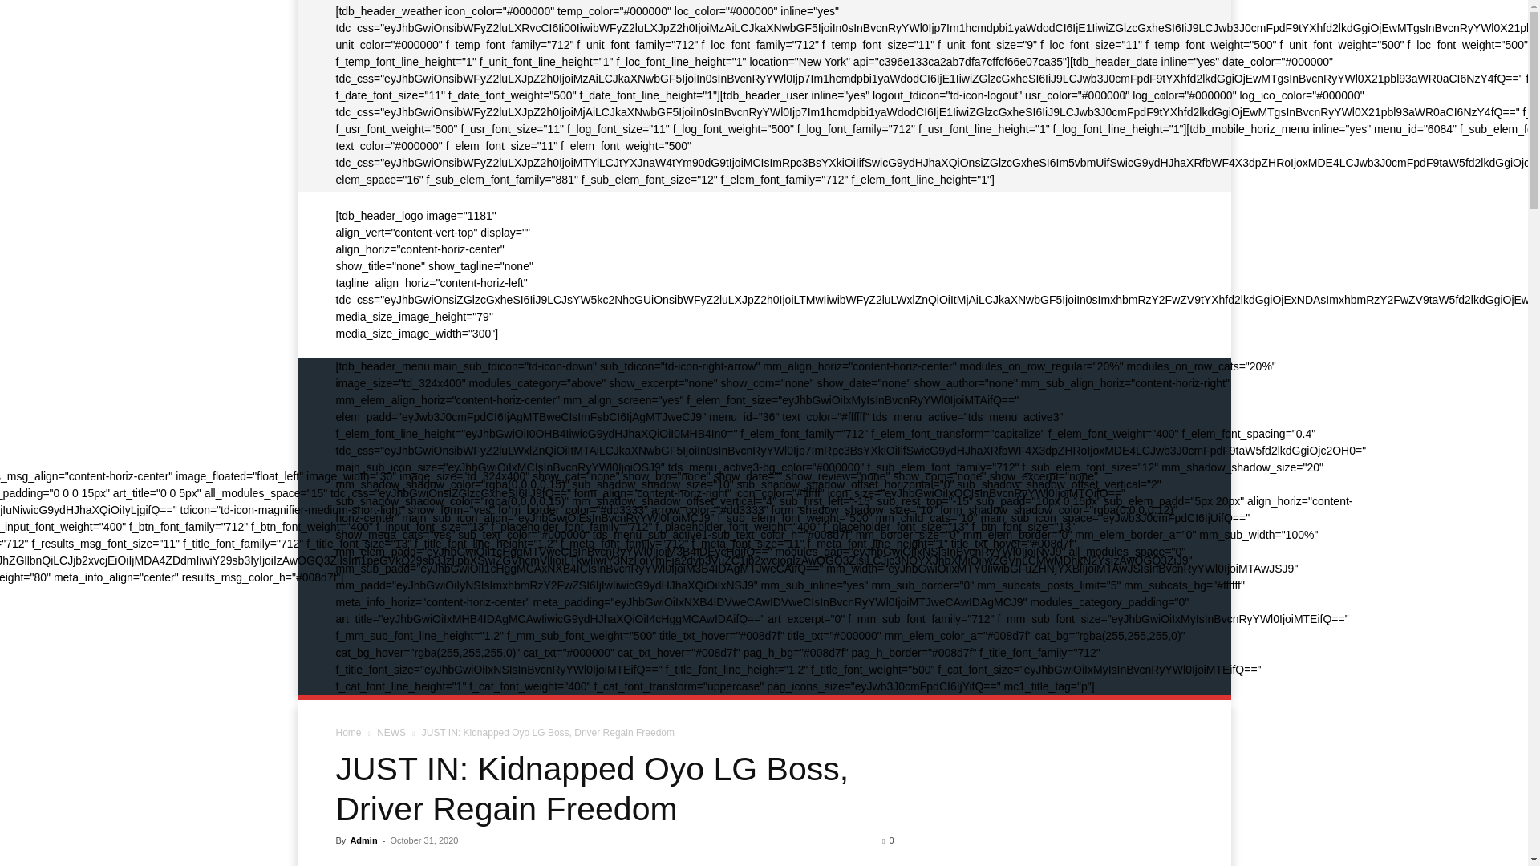 Image resolution: width=1540 pixels, height=866 pixels. Describe the element at coordinates (1182, 96) in the screenshot. I see `Youtube` at that location.